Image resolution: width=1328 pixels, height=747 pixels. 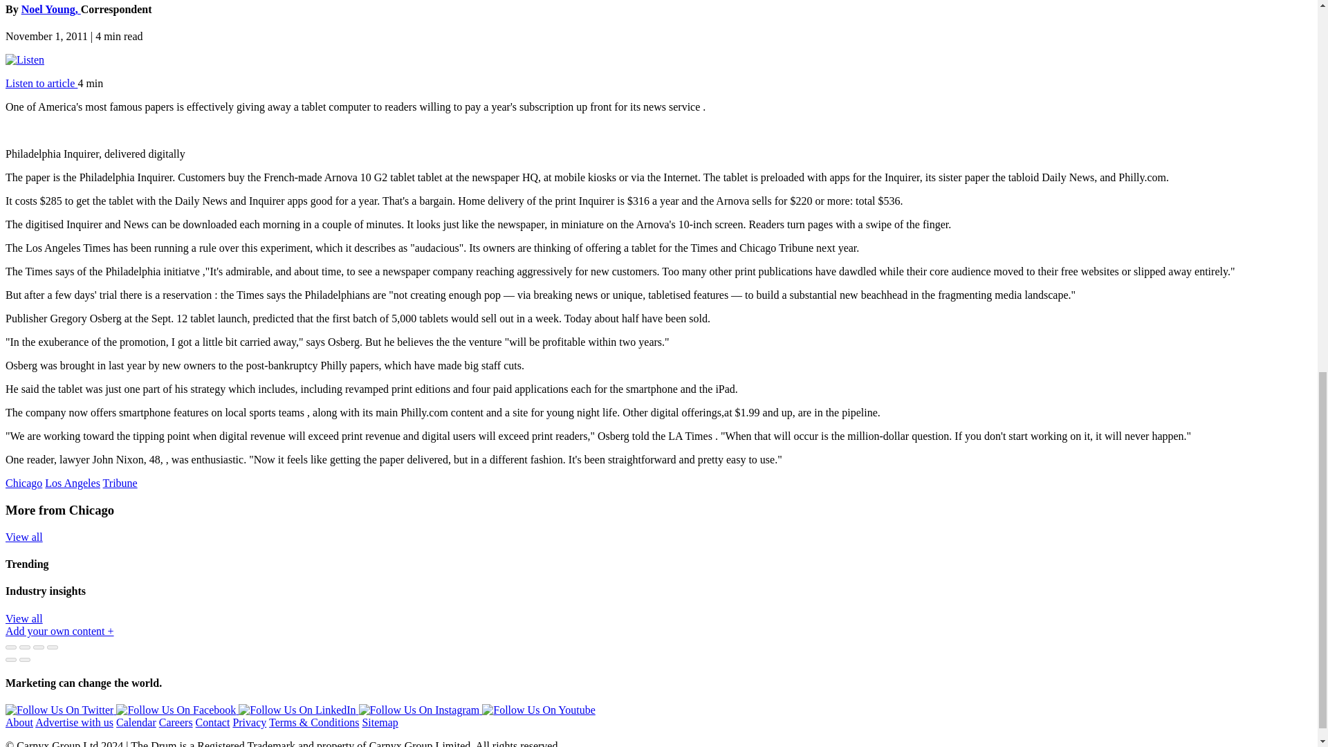 I want to click on Contact, so click(x=212, y=722).